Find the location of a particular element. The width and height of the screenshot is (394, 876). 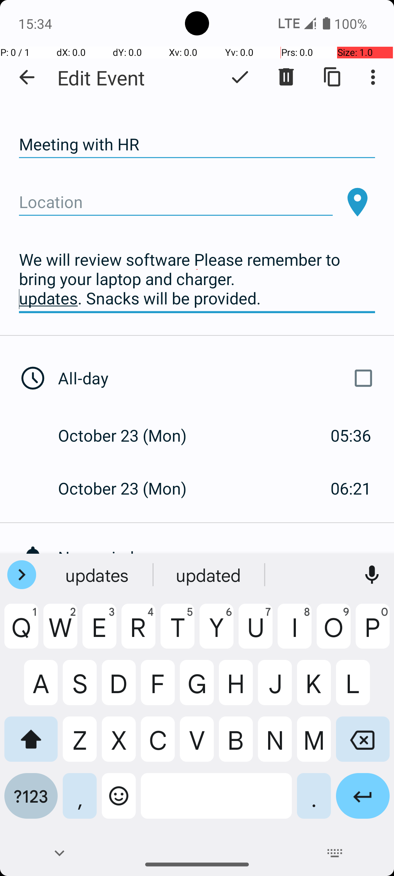

updates is located at coordinates (98, 575).